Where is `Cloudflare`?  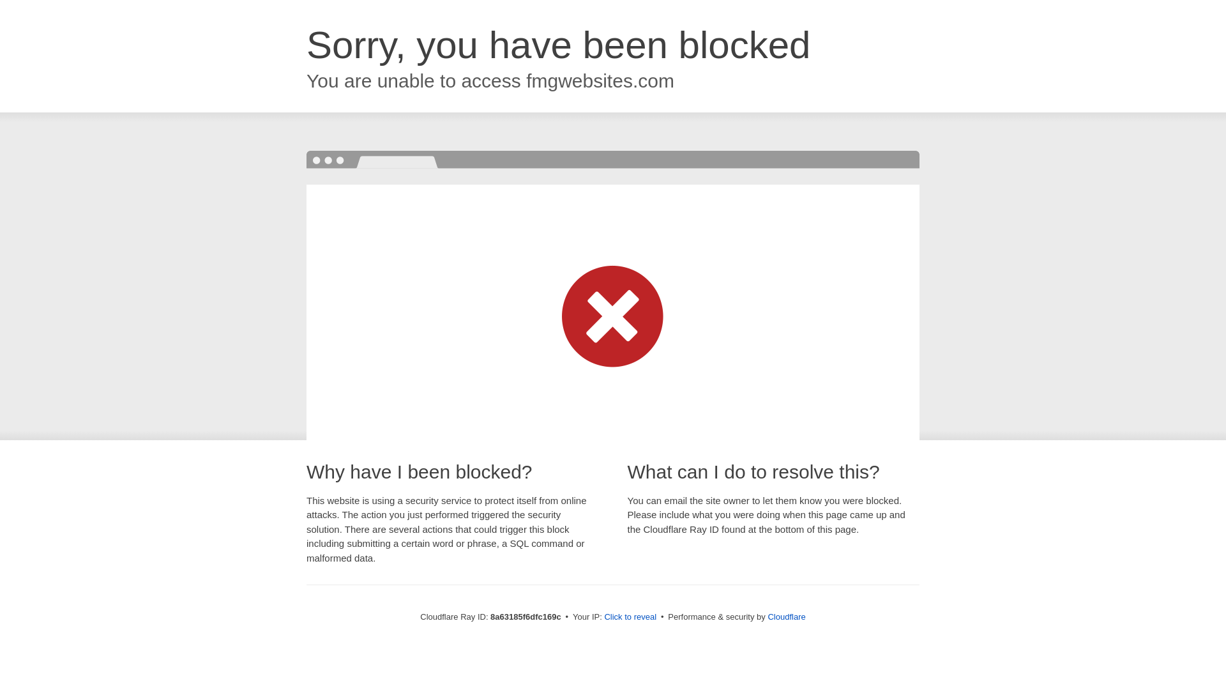
Cloudflare is located at coordinates (786, 617).